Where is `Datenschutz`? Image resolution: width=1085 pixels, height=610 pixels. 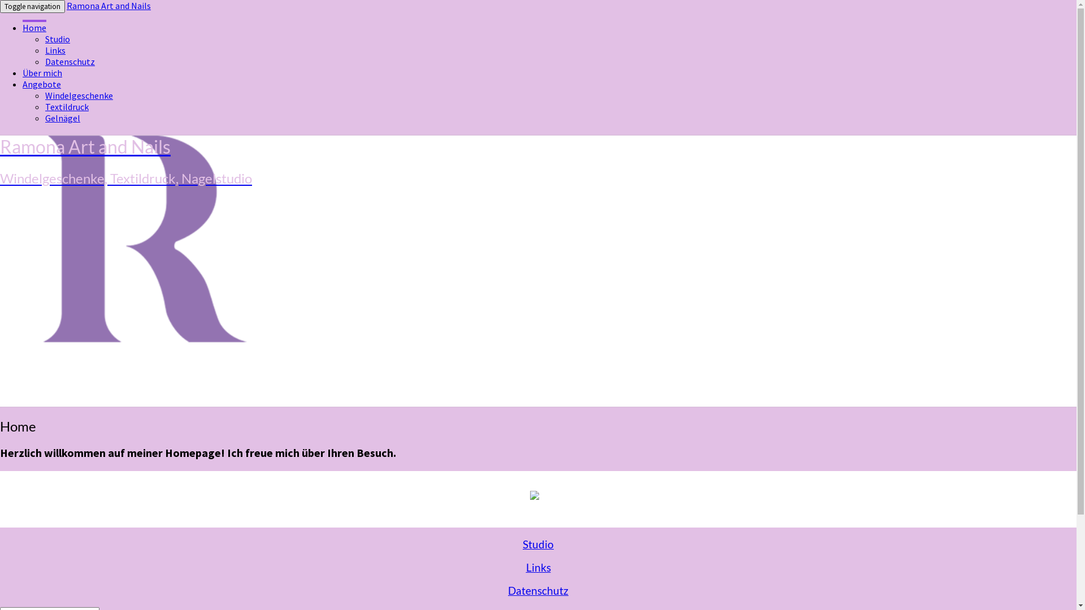
Datenschutz is located at coordinates (538, 590).